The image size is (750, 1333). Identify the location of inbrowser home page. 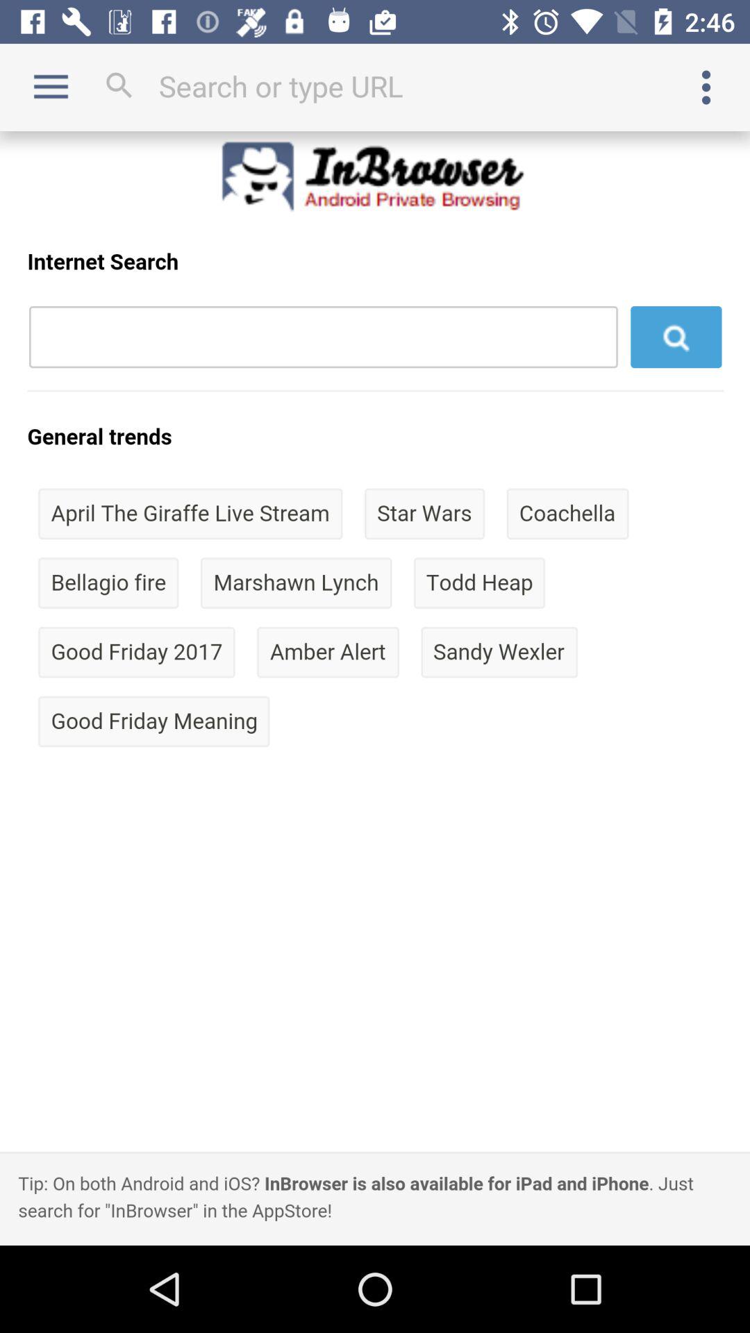
(375, 689).